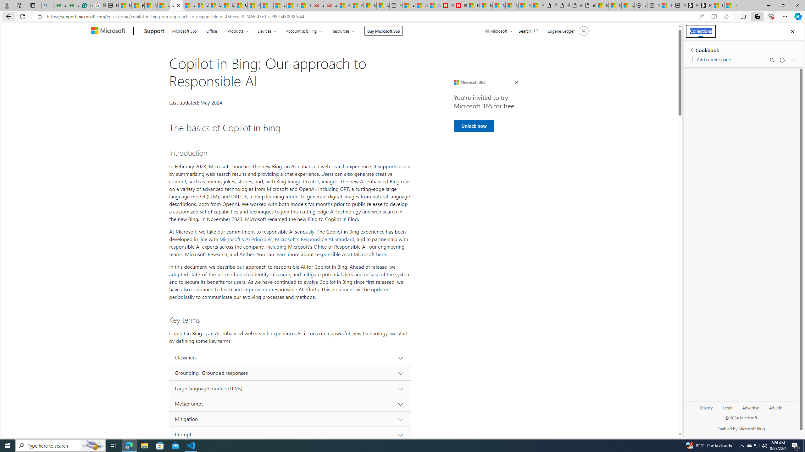 The height and width of the screenshot is (452, 805). What do you see at coordinates (516, 83) in the screenshot?
I see `Close Ad` at bounding box center [516, 83].